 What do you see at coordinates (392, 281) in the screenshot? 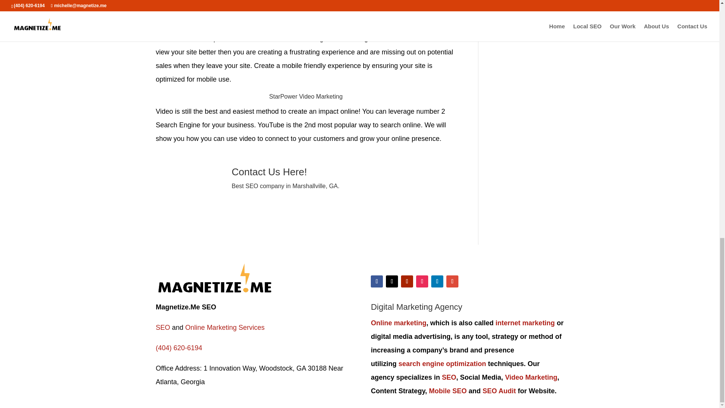
I see `Follow on X` at bounding box center [392, 281].